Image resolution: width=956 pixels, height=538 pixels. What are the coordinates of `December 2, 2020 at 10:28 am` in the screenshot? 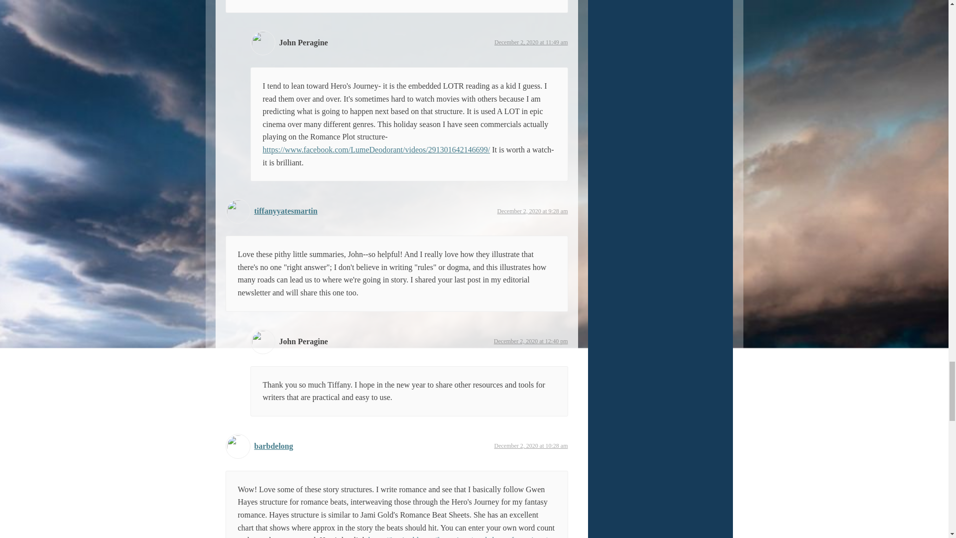 It's located at (531, 445).